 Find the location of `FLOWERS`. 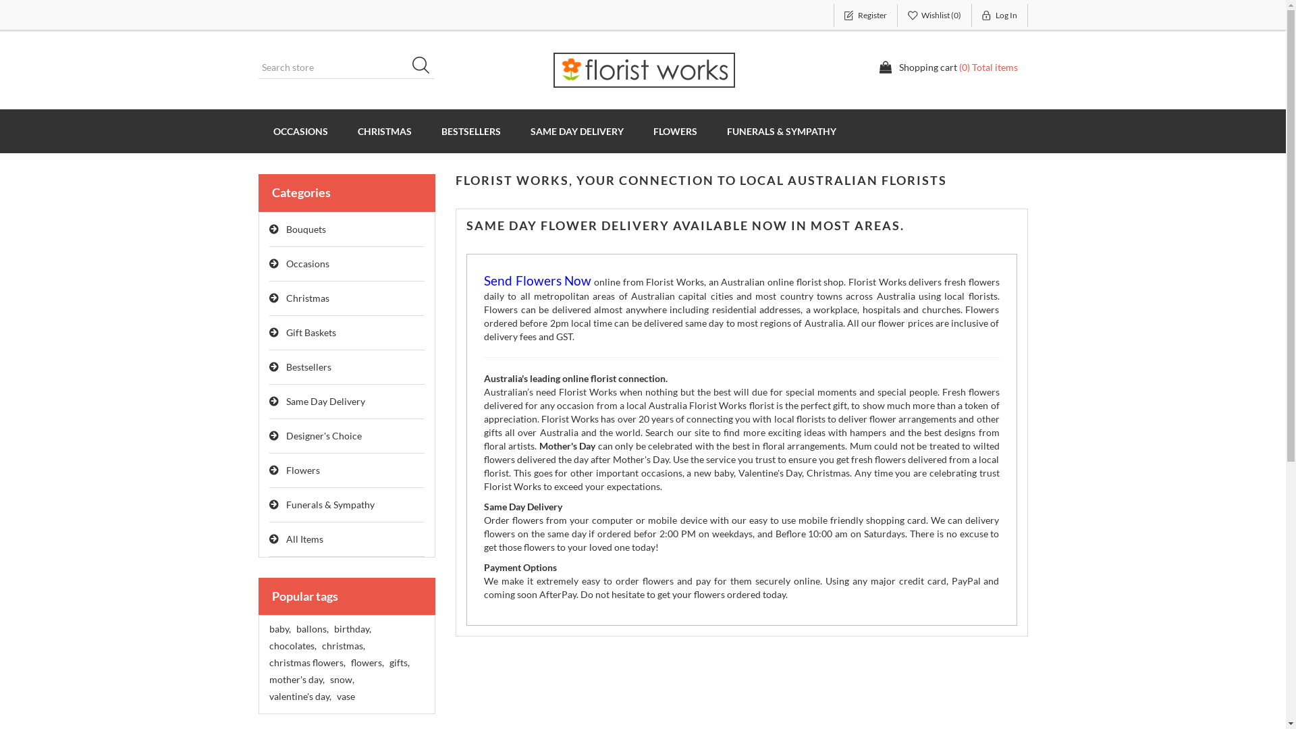

FLOWERS is located at coordinates (675, 131).